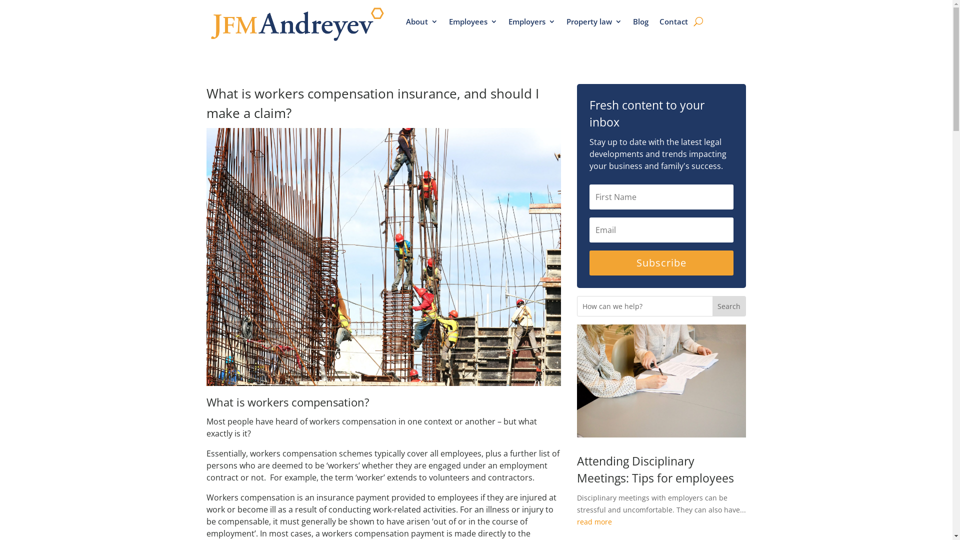  What do you see at coordinates (473, 22) in the screenshot?
I see `Employees` at bounding box center [473, 22].